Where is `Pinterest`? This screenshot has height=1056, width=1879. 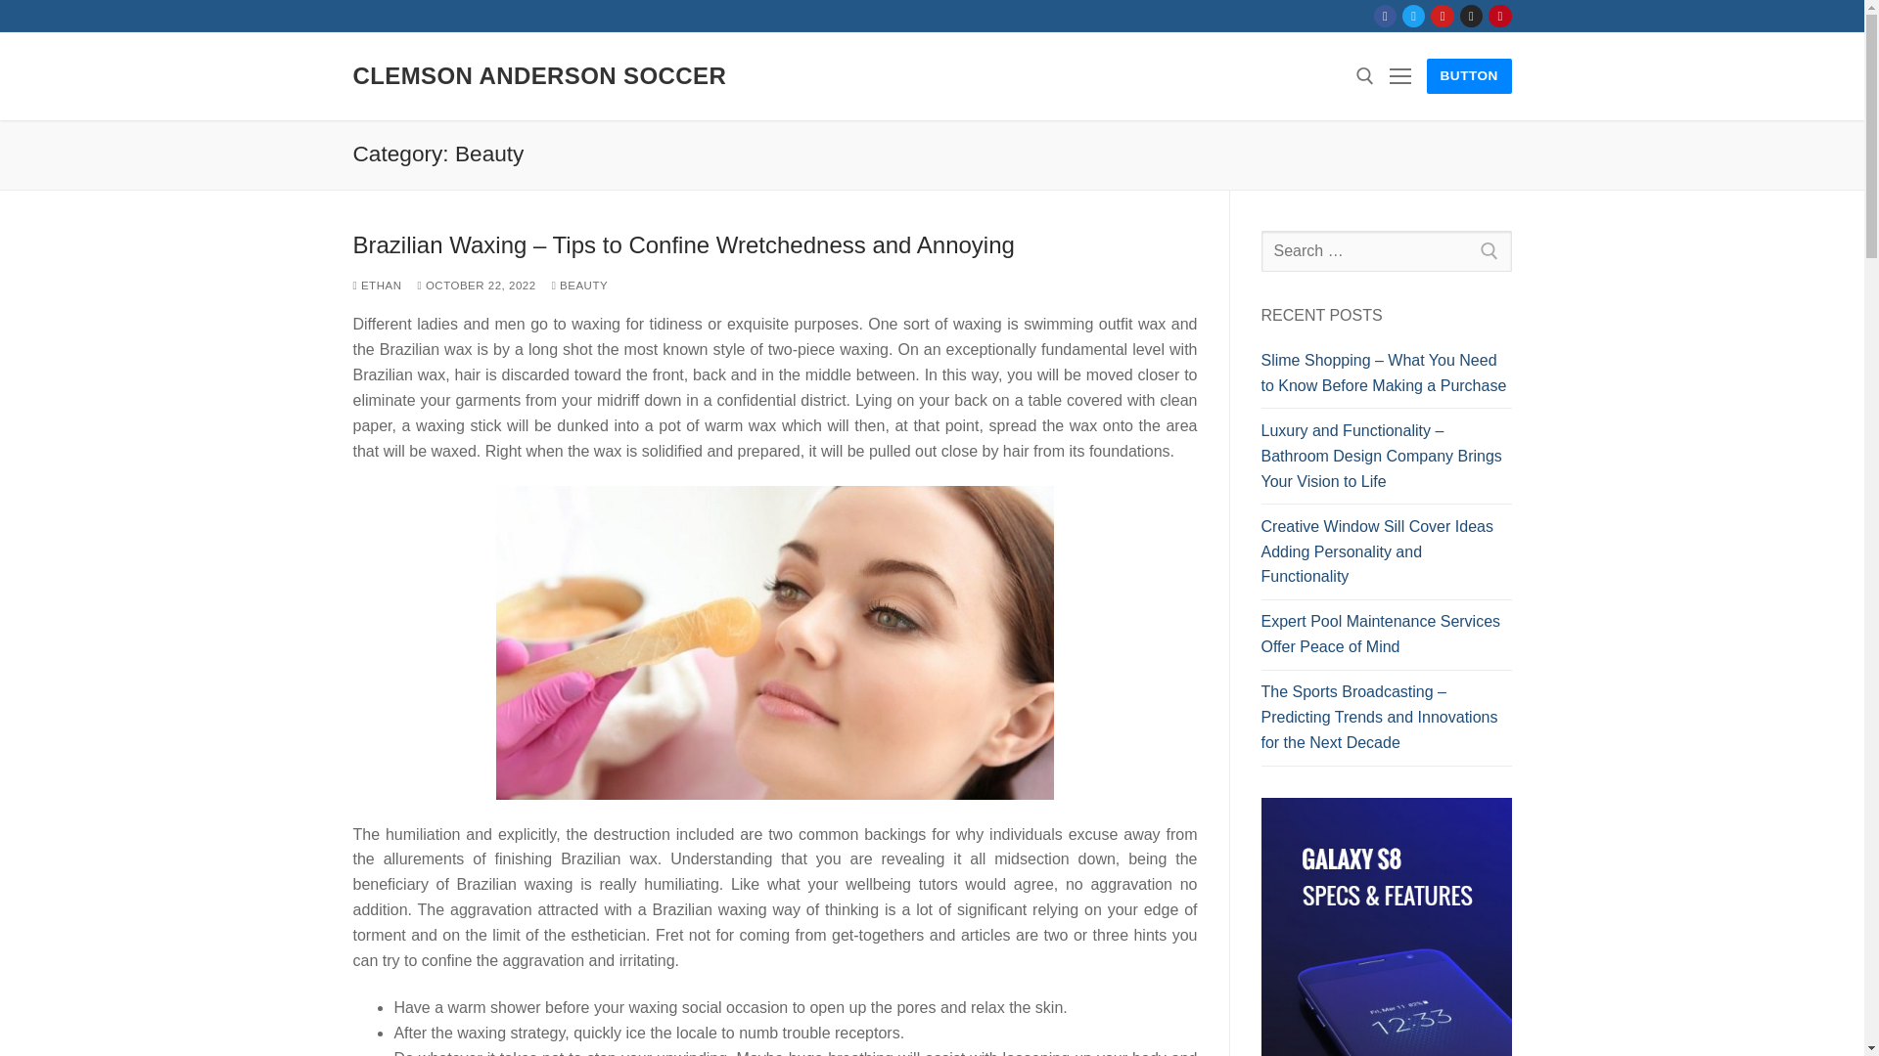
Pinterest is located at coordinates (1499, 16).